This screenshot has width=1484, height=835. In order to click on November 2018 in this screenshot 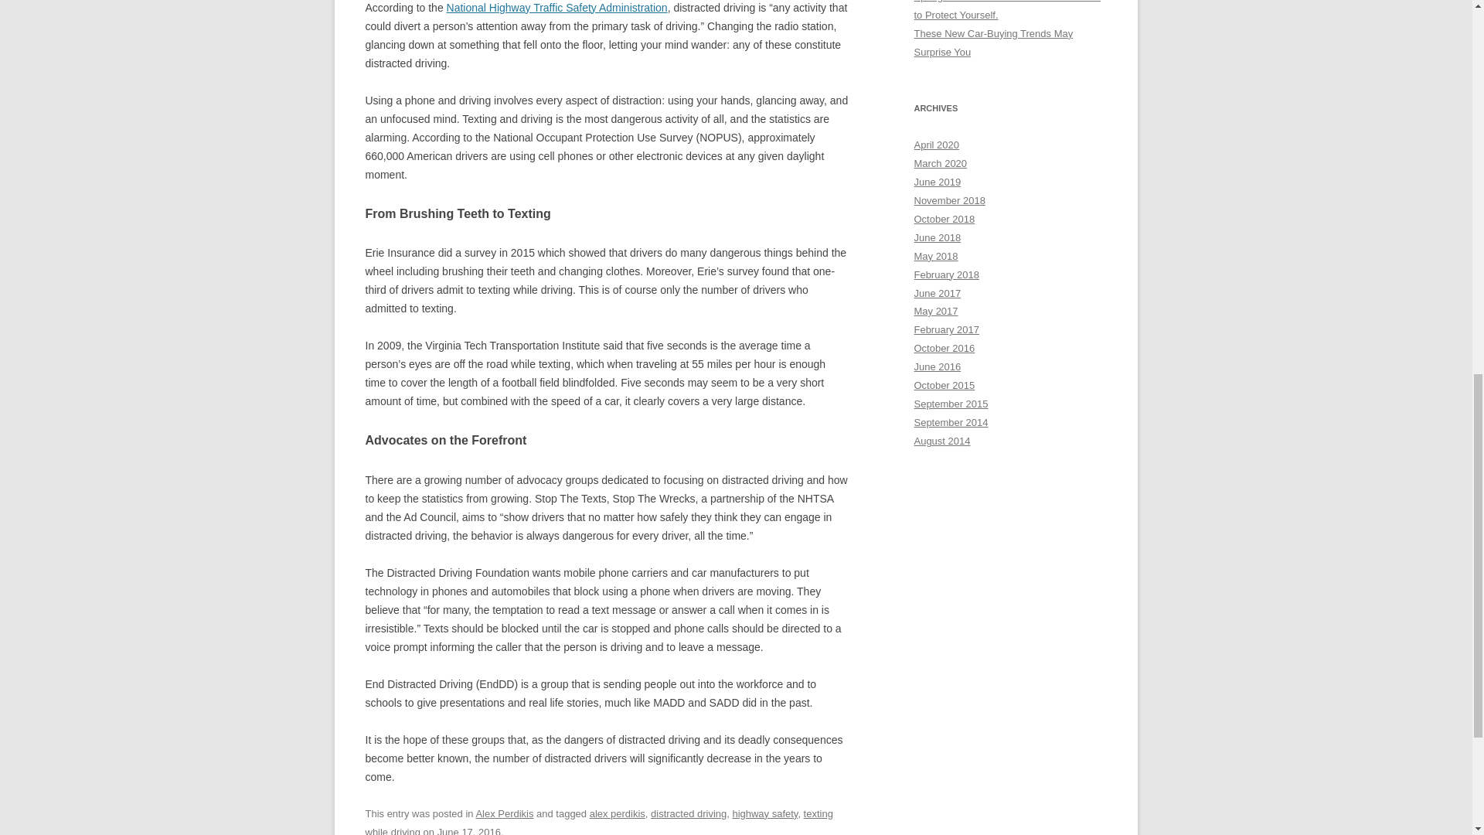, I will do `click(949, 199)`.